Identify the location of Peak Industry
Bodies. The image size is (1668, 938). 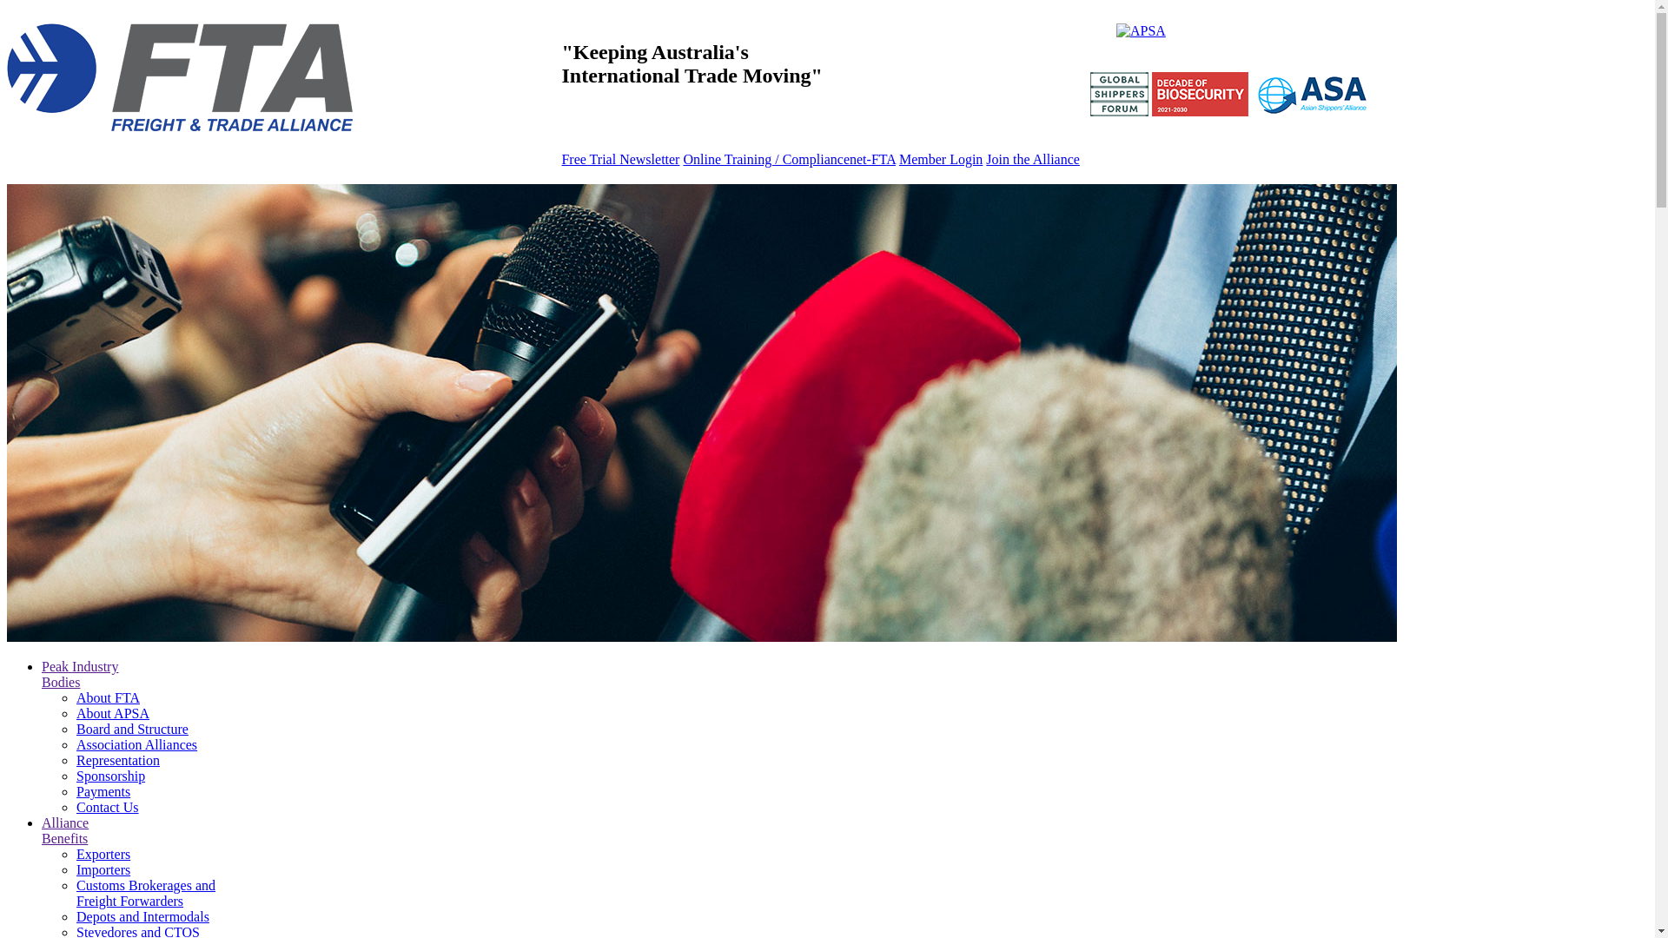
(80, 674).